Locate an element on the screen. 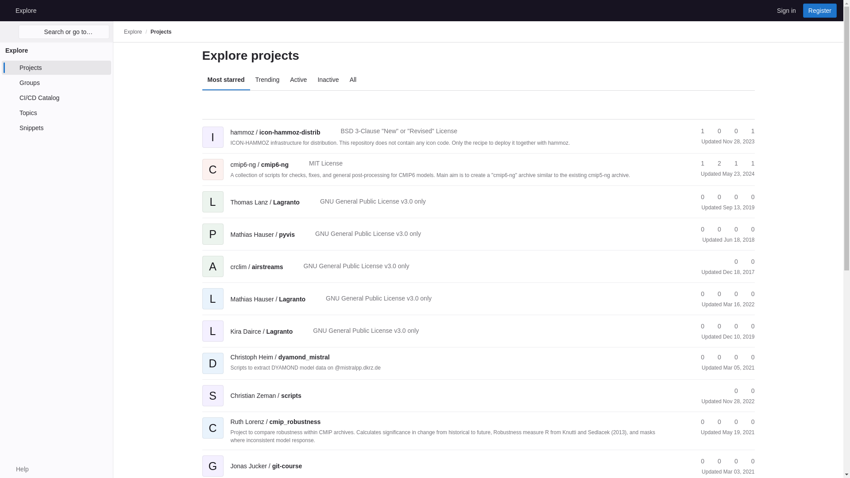 The height and width of the screenshot is (478, 850). Forks is located at coordinates (715, 163).